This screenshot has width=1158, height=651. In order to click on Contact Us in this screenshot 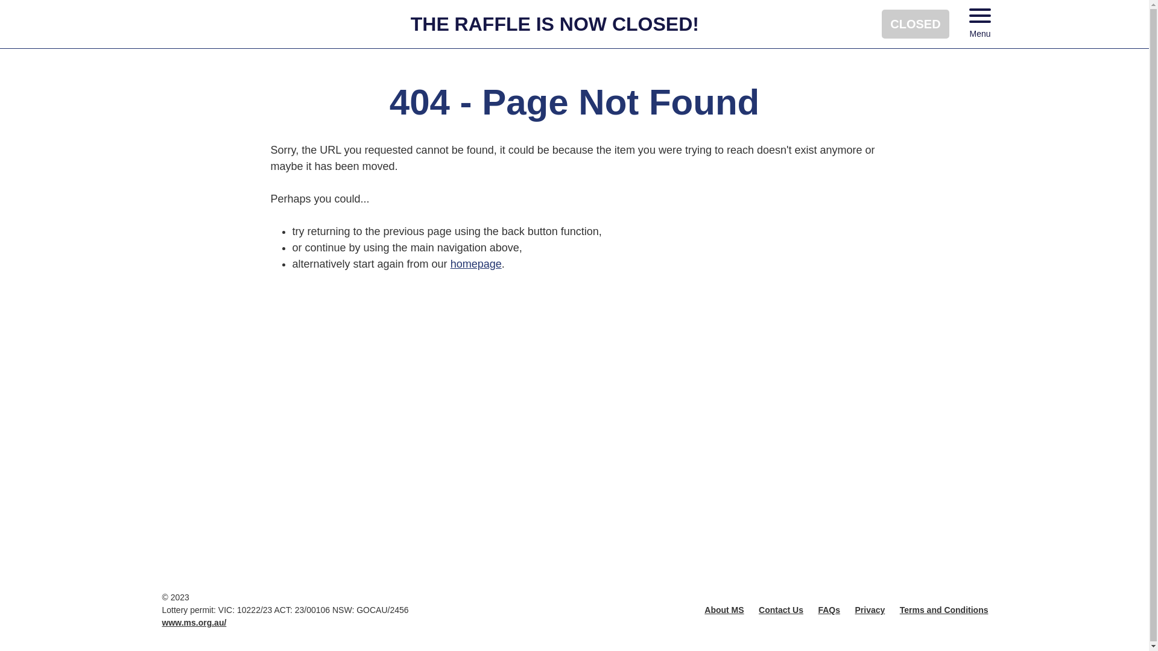, I will do `click(781, 610)`.